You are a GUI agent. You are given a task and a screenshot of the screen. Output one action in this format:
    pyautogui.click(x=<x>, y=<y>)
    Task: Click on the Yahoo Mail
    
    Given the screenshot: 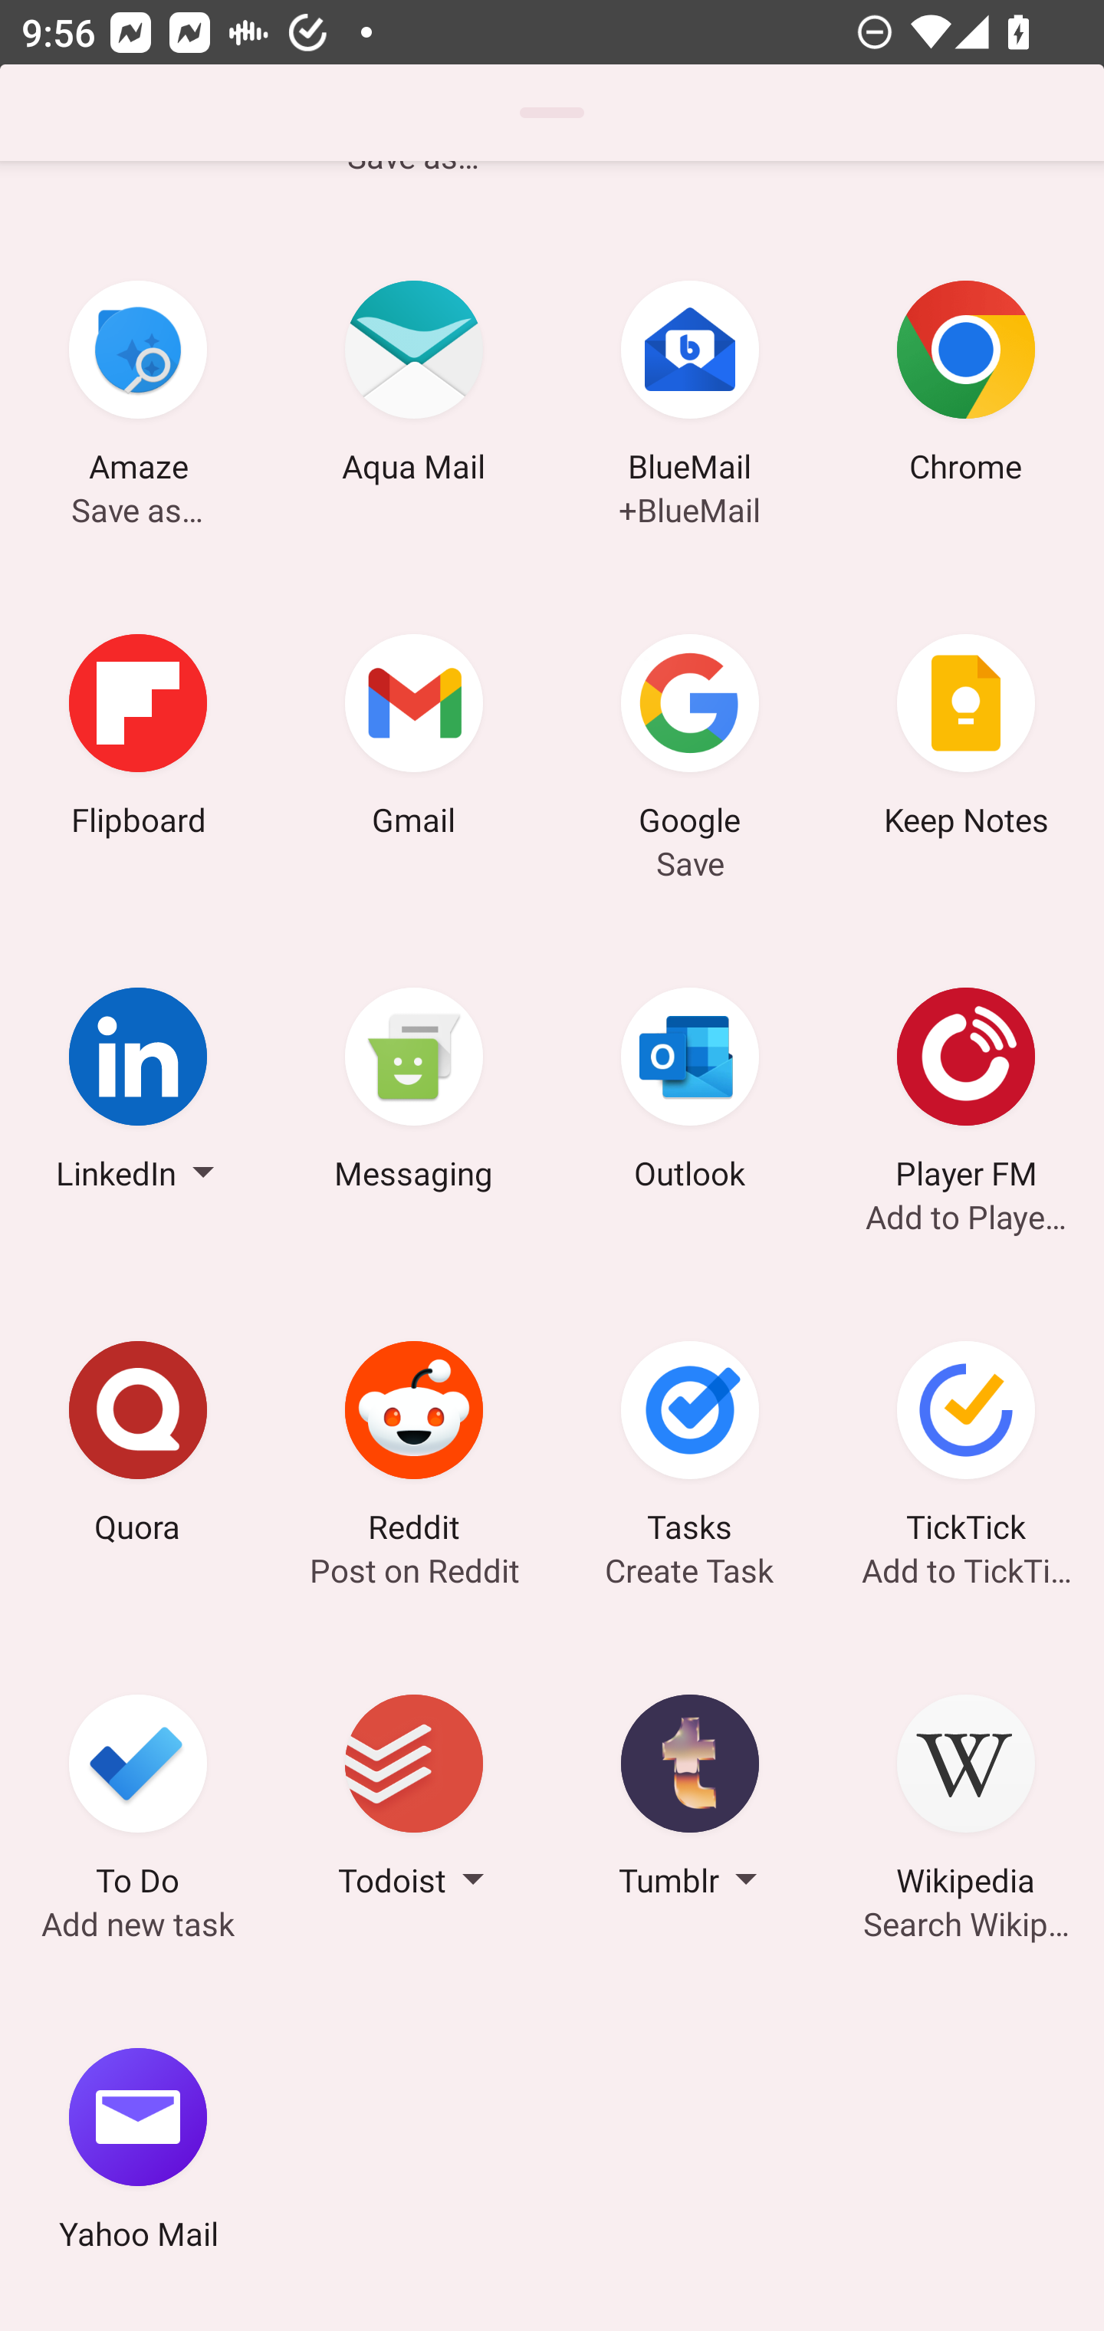 What is the action you would take?
    pyautogui.click(x=138, y=2153)
    